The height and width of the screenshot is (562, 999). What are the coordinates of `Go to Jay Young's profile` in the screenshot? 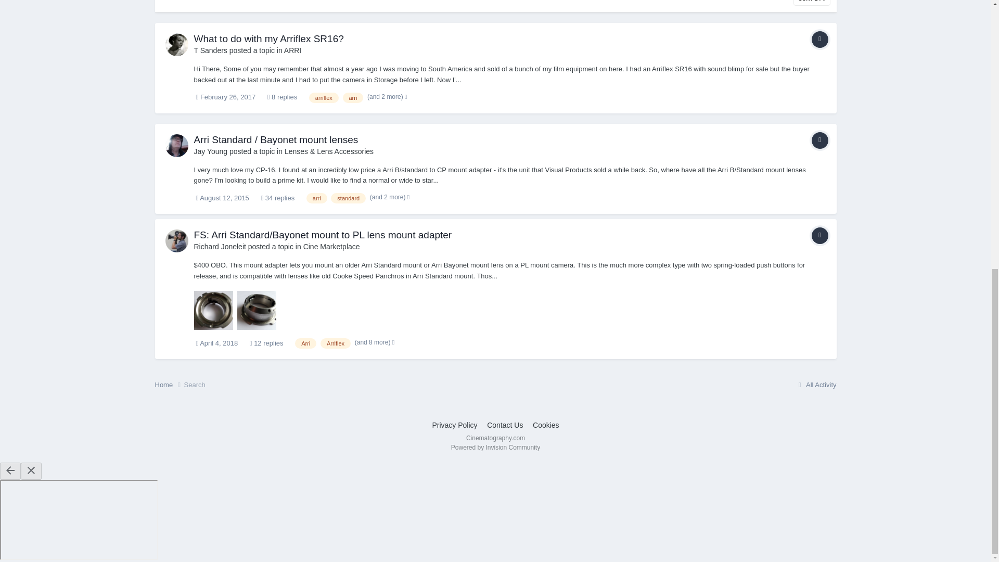 It's located at (210, 151).